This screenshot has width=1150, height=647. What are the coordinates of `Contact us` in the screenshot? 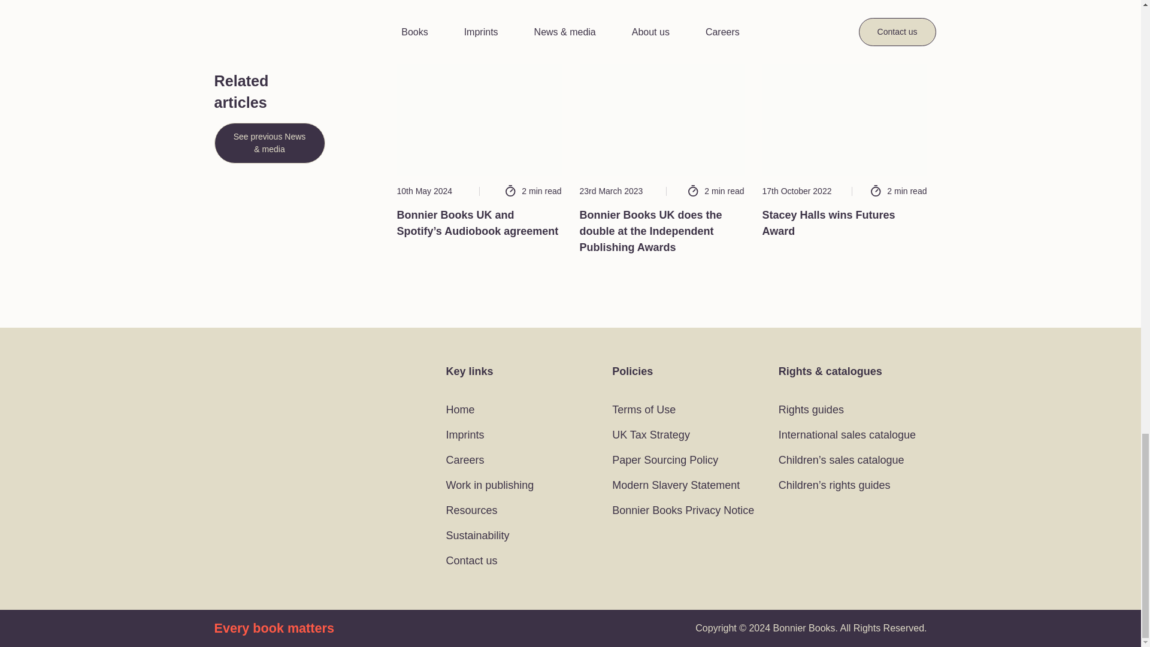 It's located at (471, 561).